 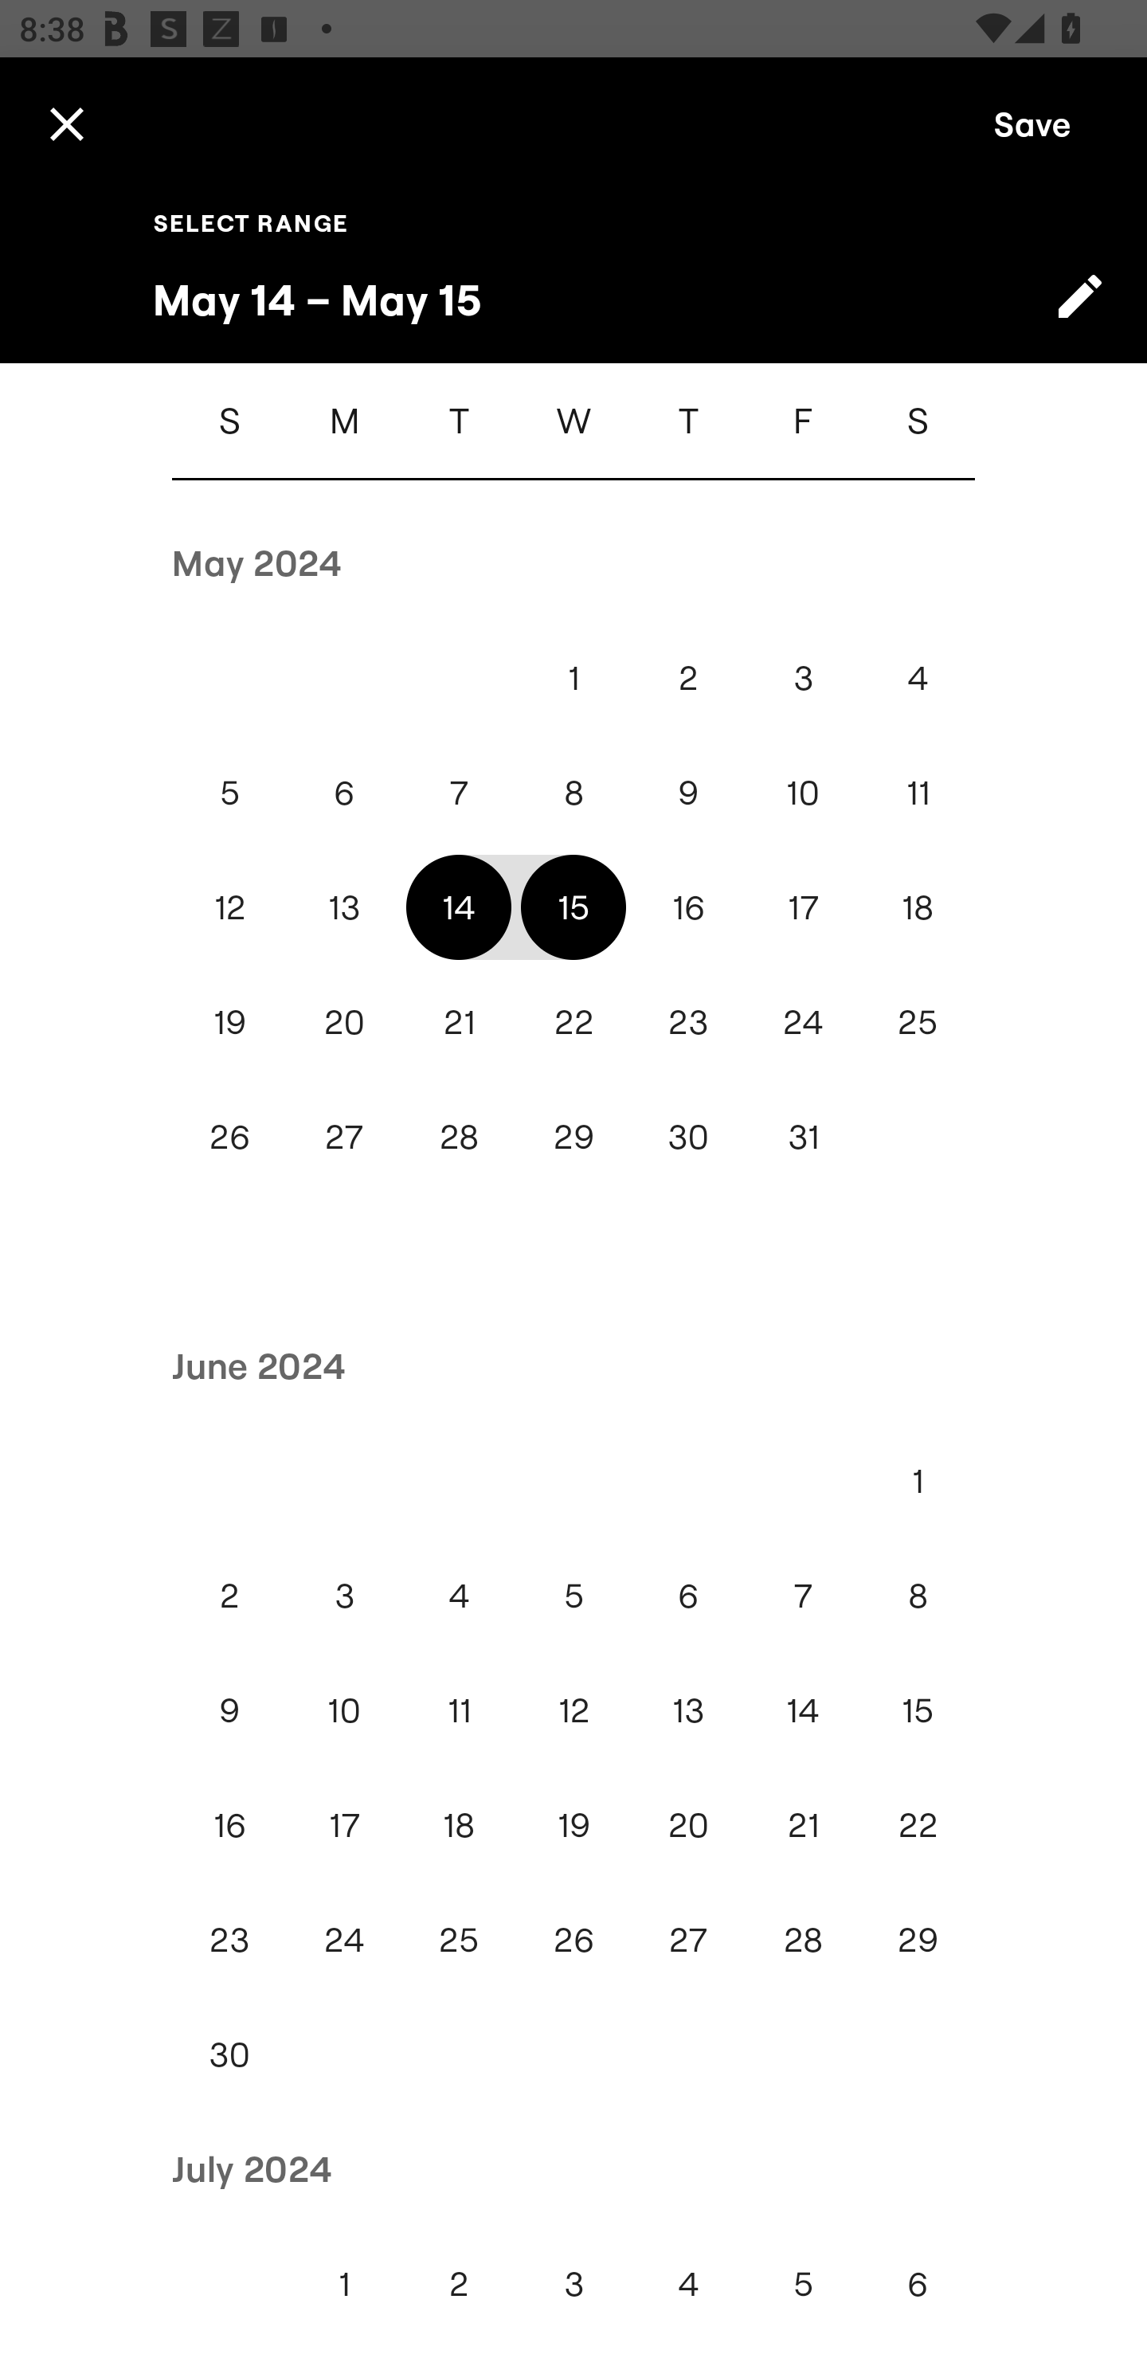 I want to click on 11 Sat, May 11, so click(x=918, y=792).